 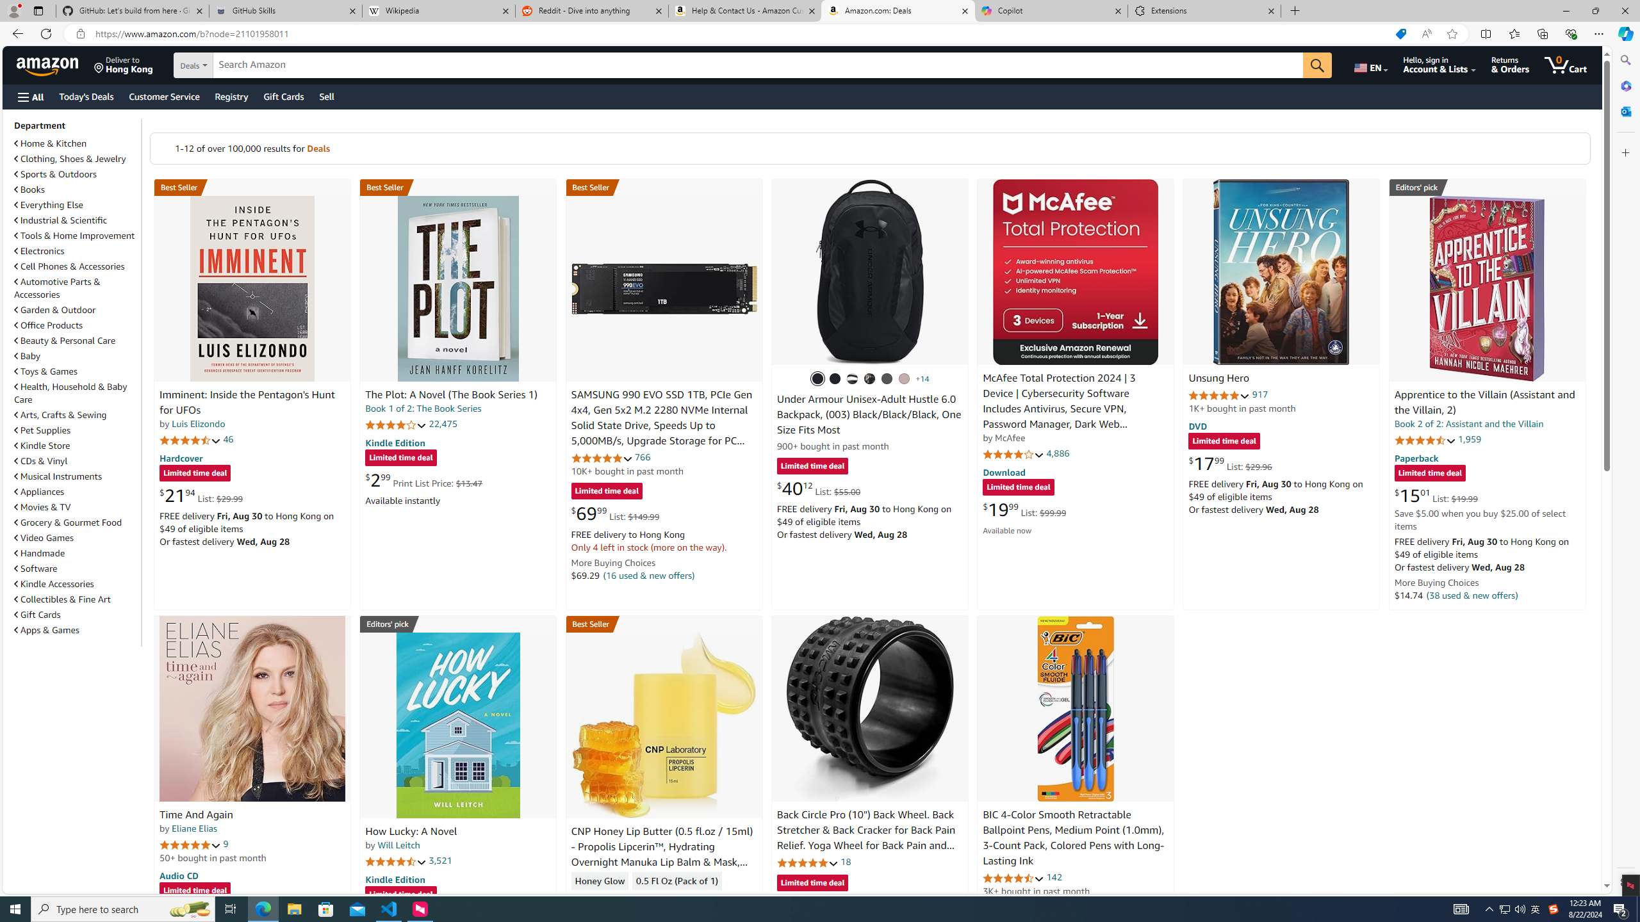 I want to click on 0 items in cart, so click(x=1565, y=65).